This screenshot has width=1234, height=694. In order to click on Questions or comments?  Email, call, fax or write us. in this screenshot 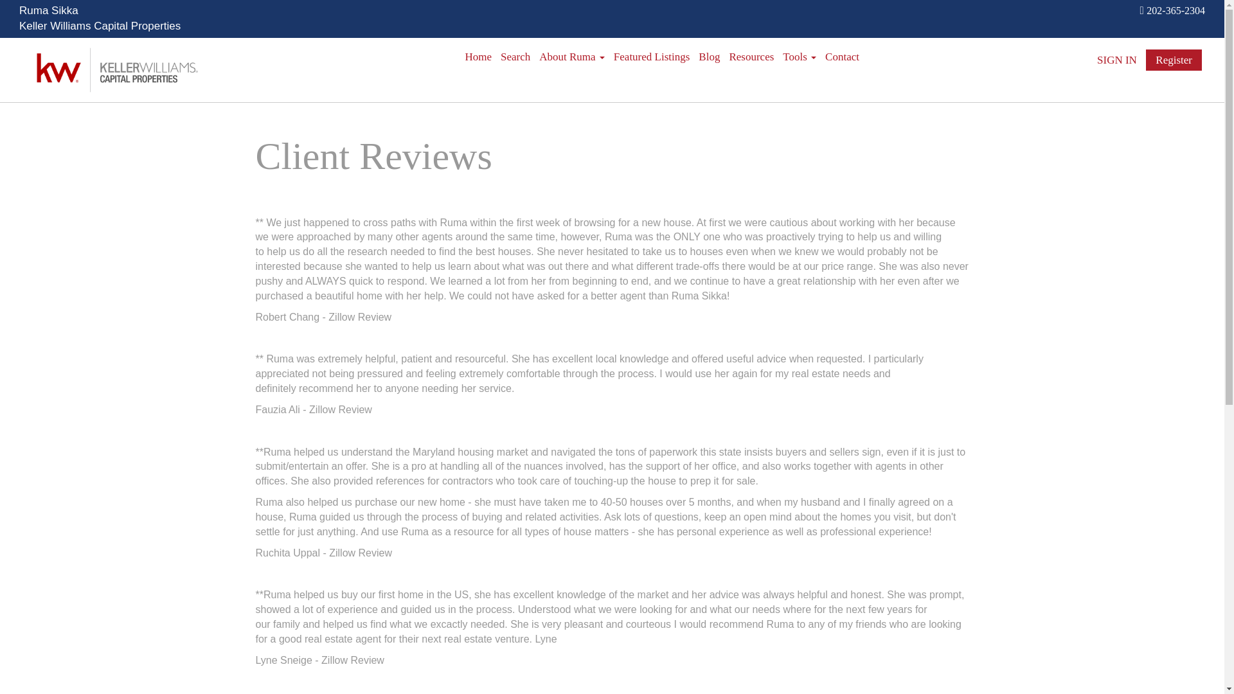, I will do `click(842, 57)`.